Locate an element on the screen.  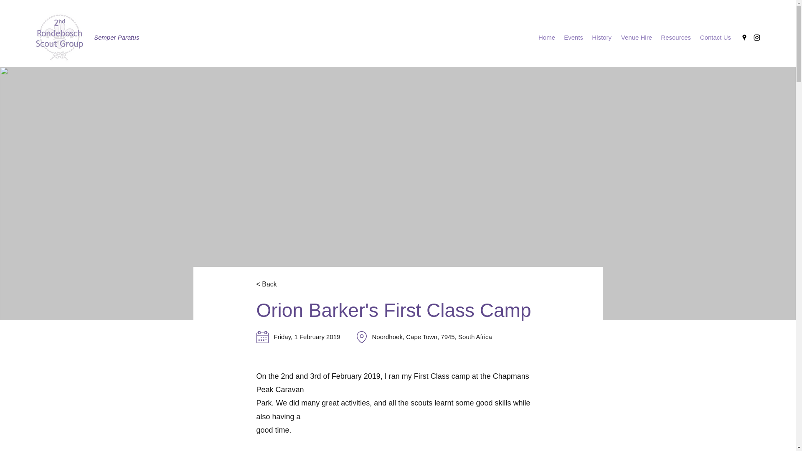
Events is located at coordinates (573, 37).